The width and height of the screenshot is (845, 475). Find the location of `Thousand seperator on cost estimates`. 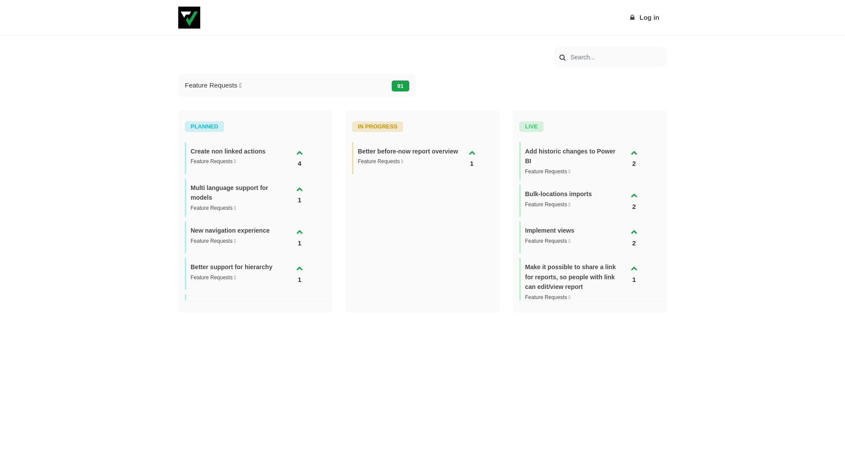

Thousand seperator on cost estimates is located at coordinates (232, 431).